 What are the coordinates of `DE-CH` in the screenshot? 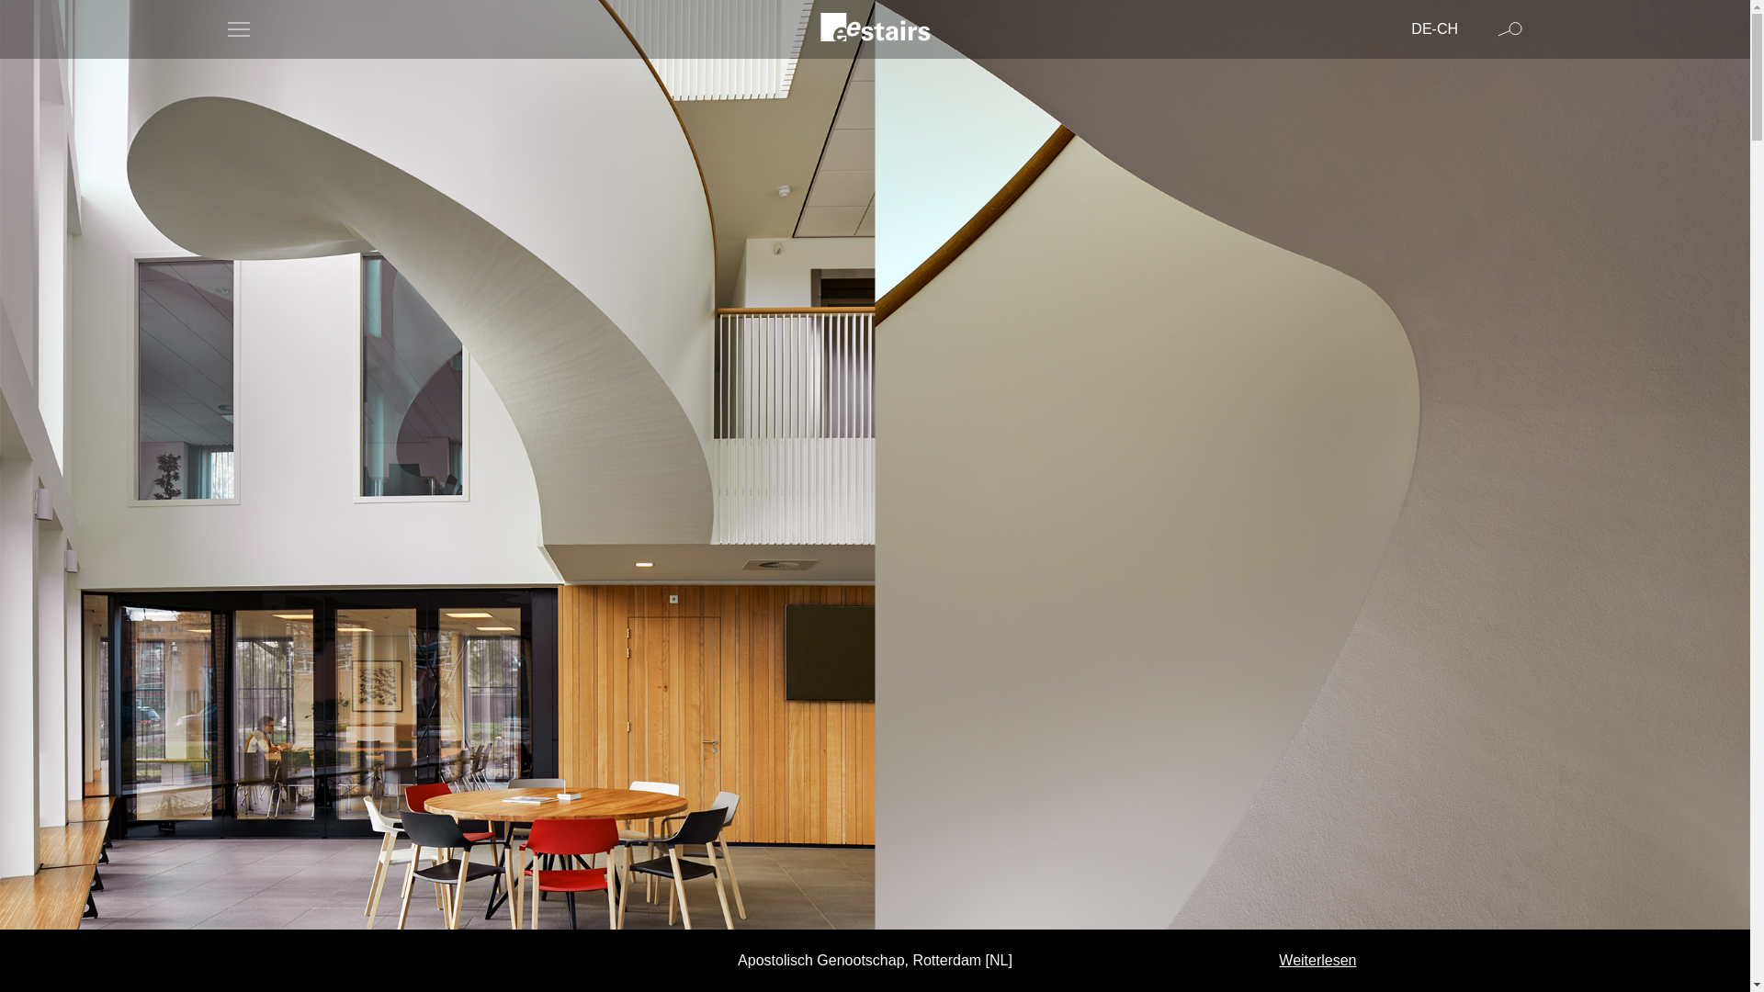 It's located at (1424, 29).